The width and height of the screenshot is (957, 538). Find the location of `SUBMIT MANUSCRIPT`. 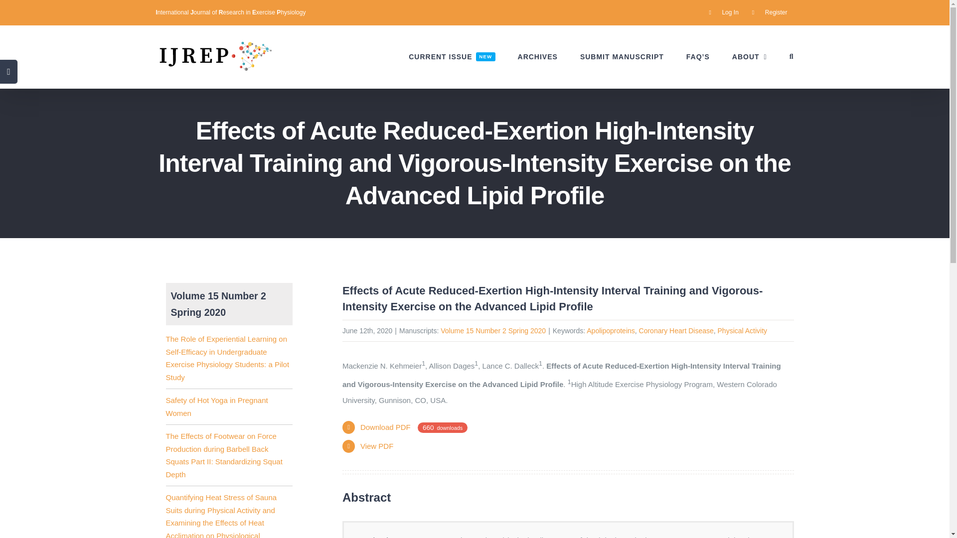

SUBMIT MANUSCRIPT is located at coordinates (622, 57).